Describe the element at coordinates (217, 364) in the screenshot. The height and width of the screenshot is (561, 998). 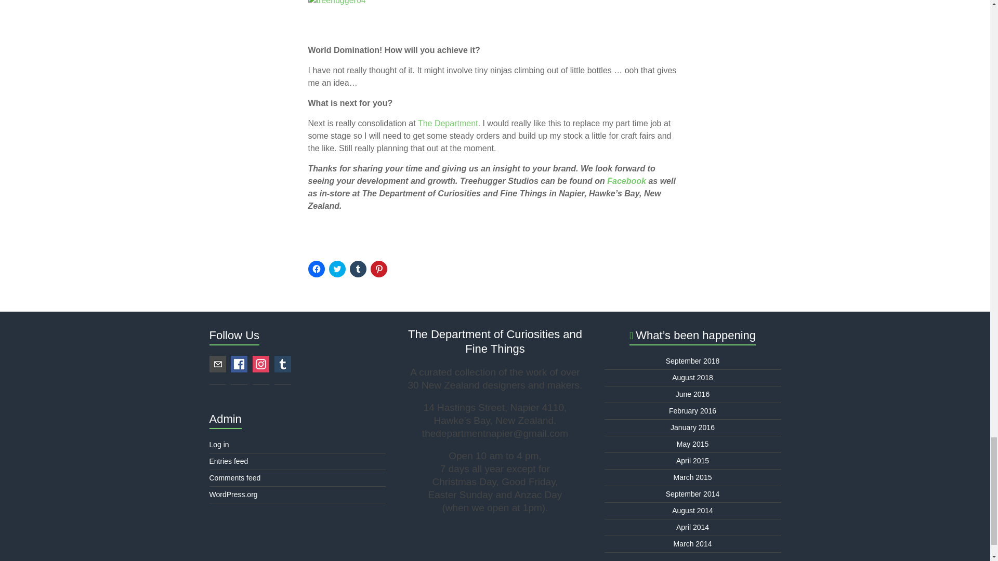
I see `Email` at that location.